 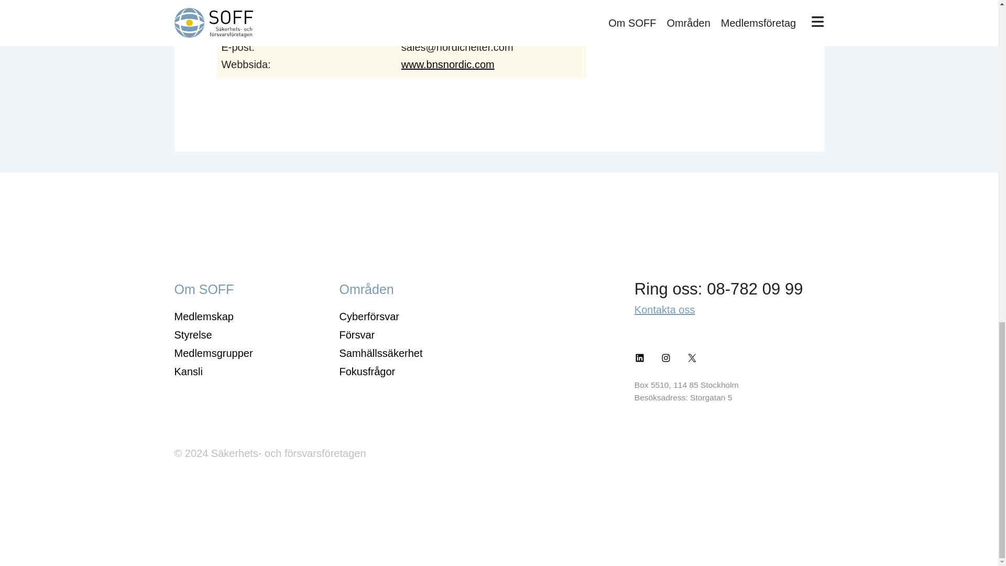 I want to click on www.bnsnordic.com, so click(x=448, y=64).